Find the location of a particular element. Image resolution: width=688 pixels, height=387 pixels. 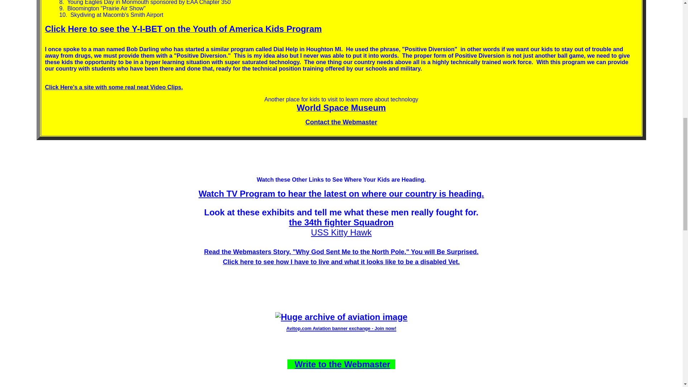

Contact the Webmaster is located at coordinates (341, 122).